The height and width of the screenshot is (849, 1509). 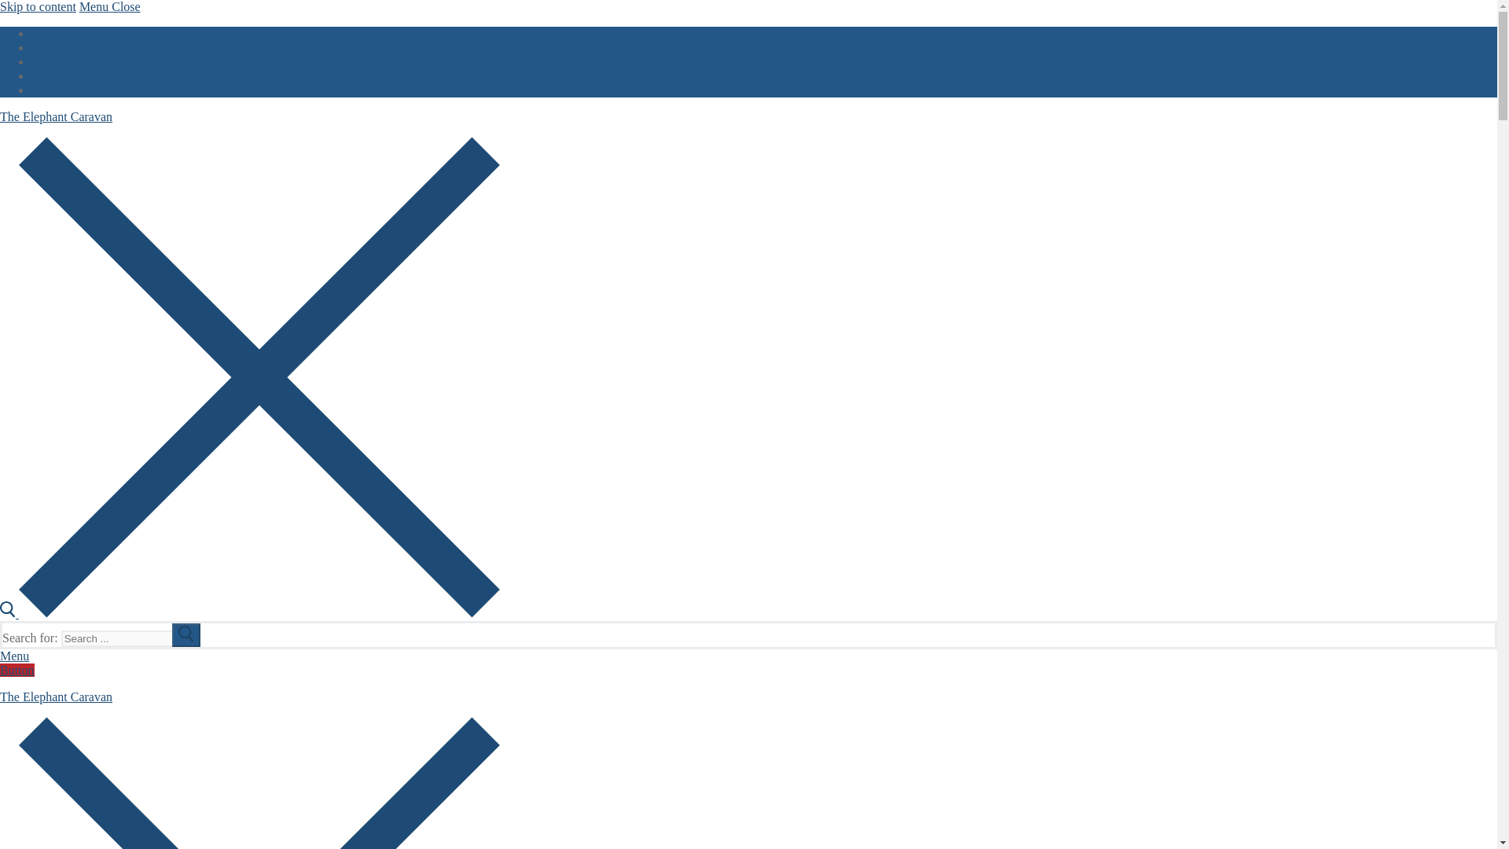 I want to click on Button, so click(x=17, y=670).